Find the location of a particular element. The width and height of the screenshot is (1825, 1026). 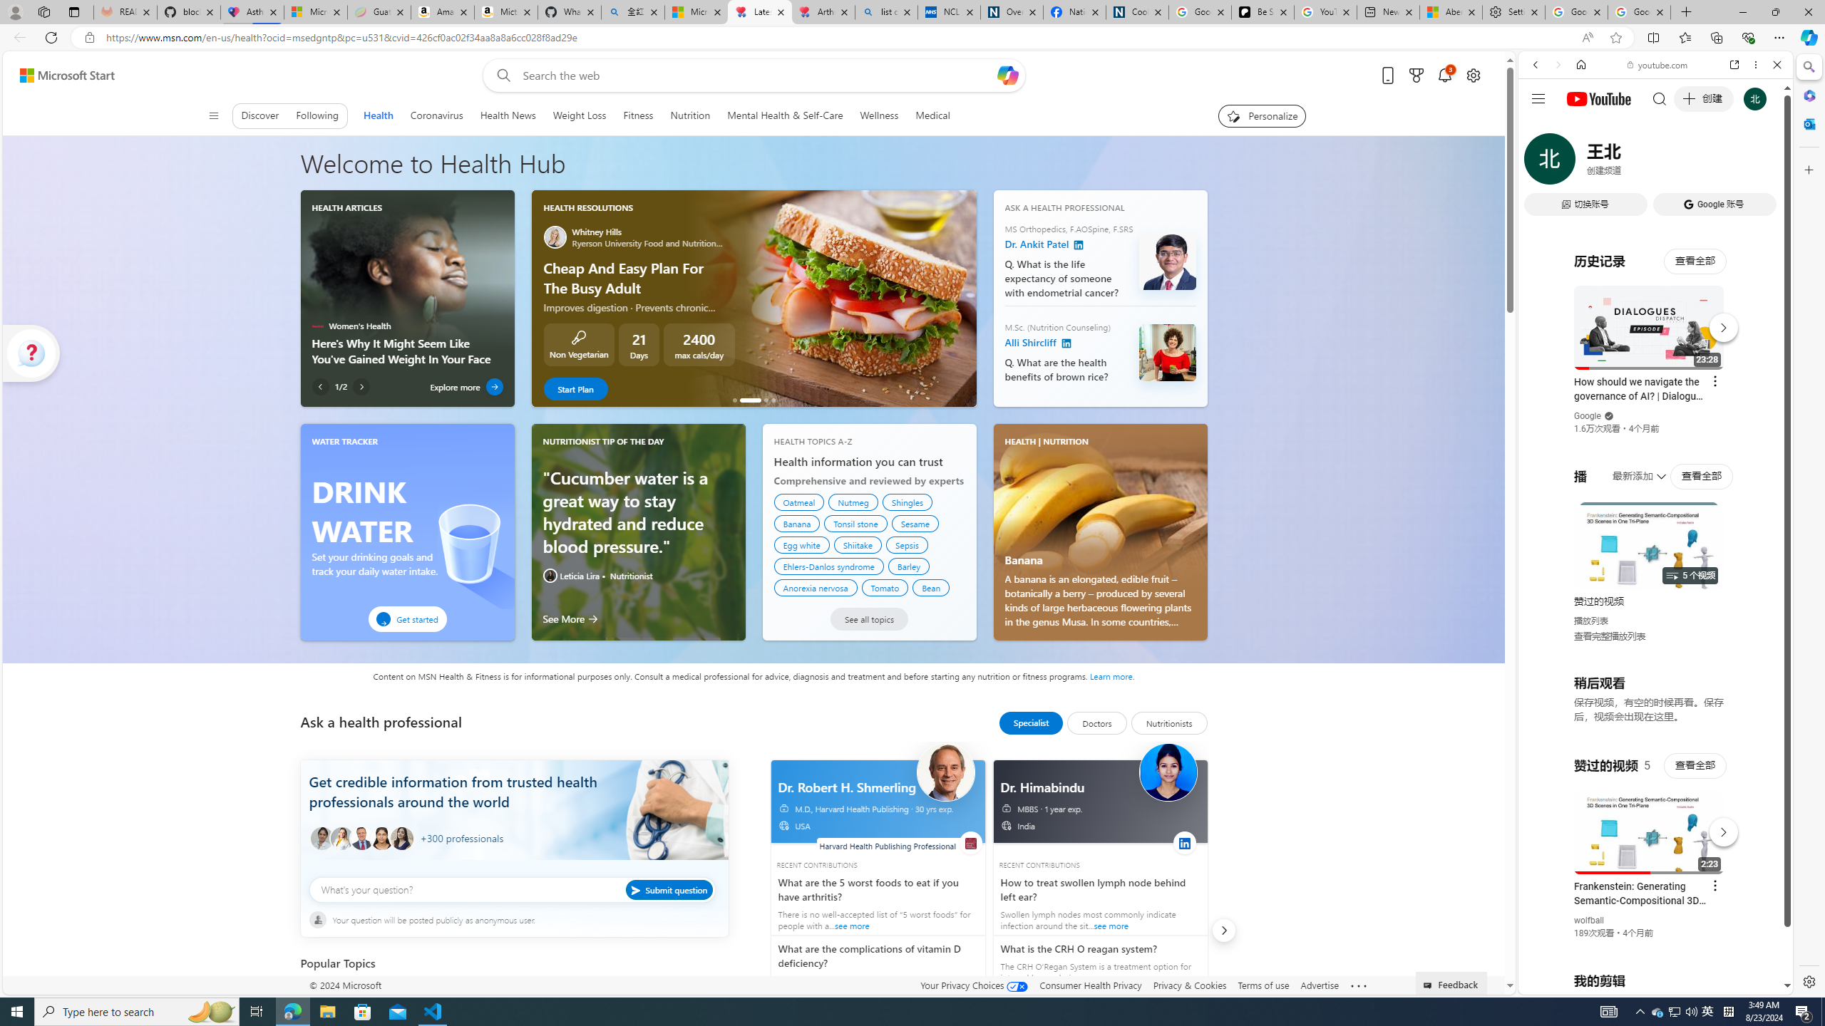

Women's Health is located at coordinates (317, 326).